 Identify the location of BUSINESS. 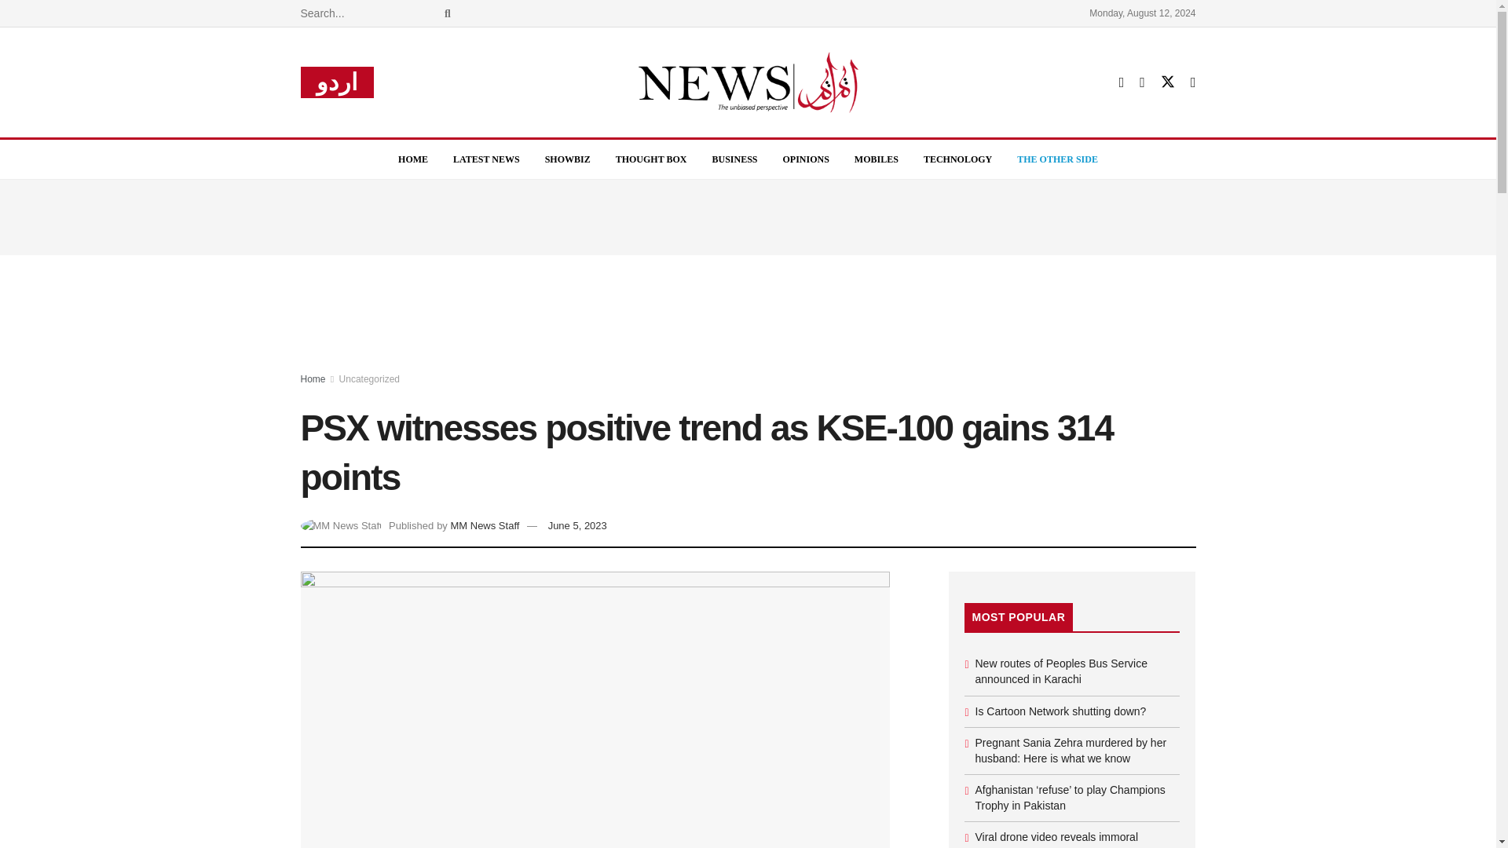
(734, 159).